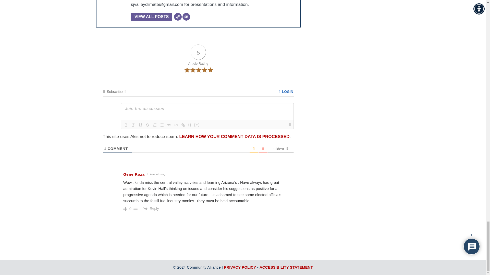  Describe the element at coordinates (133, 125) in the screenshot. I see `Italic` at that location.